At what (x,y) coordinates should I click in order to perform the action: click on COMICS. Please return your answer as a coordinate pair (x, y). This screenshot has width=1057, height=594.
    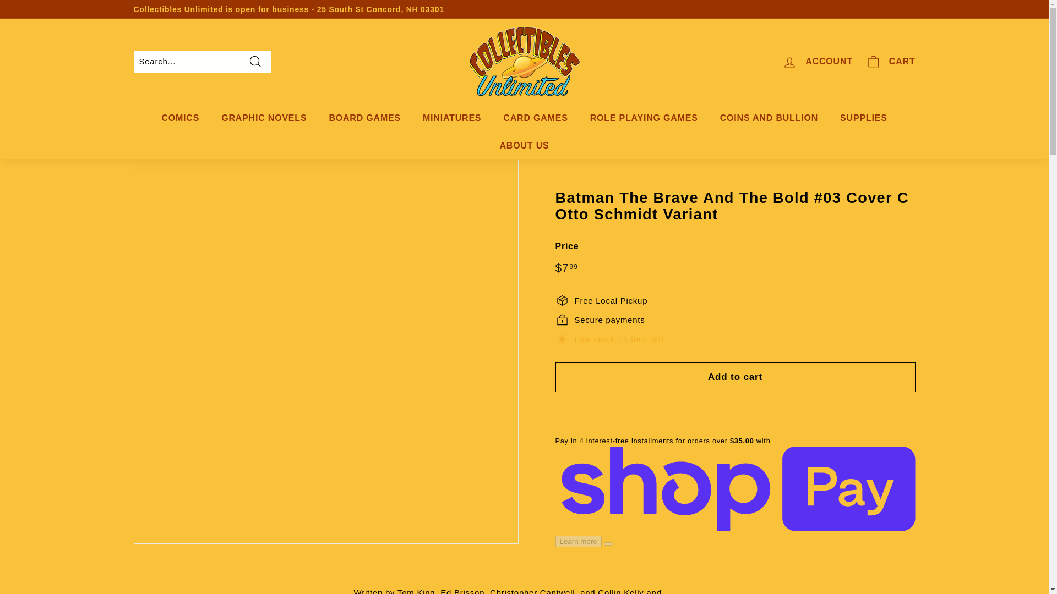
    Looking at the image, I should click on (180, 118).